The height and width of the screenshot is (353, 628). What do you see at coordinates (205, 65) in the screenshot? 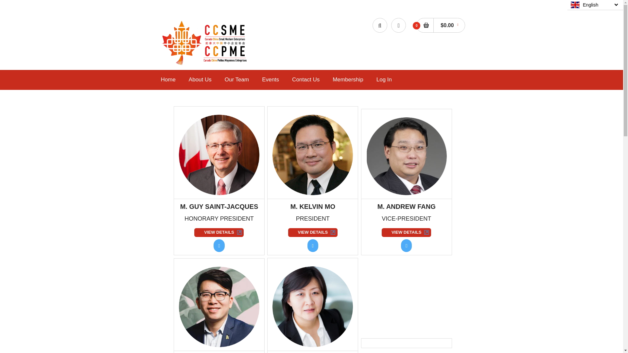
I see `ccsmes` at bounding box center [205, 65].